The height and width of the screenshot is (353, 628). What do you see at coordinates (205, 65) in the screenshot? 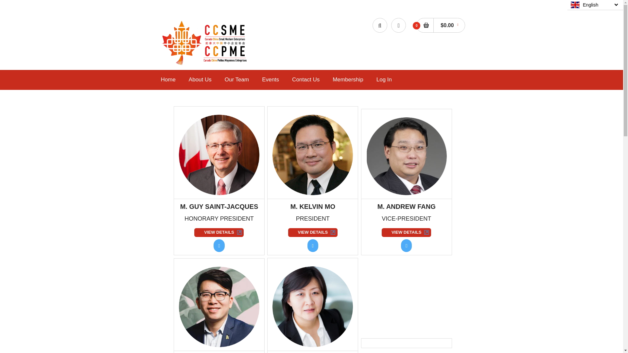
I see `ccsmes` at bounding box center [205, 65].